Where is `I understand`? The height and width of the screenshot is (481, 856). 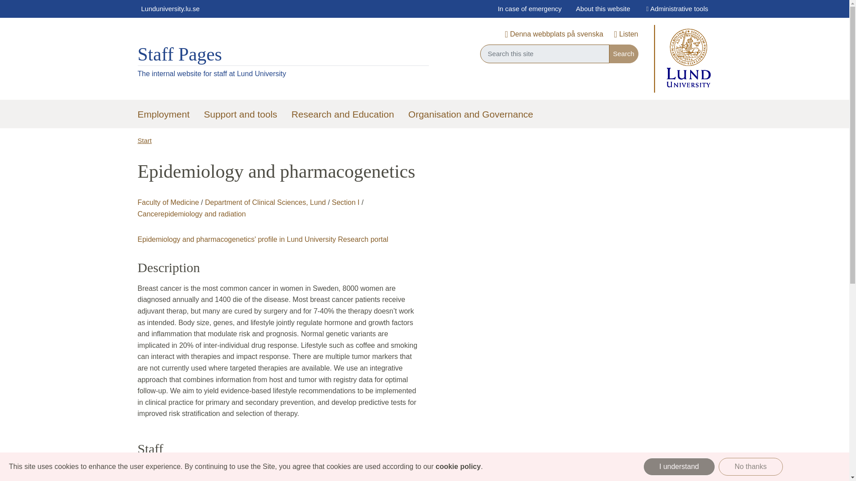 I understand is located at coordinates (679, 467).